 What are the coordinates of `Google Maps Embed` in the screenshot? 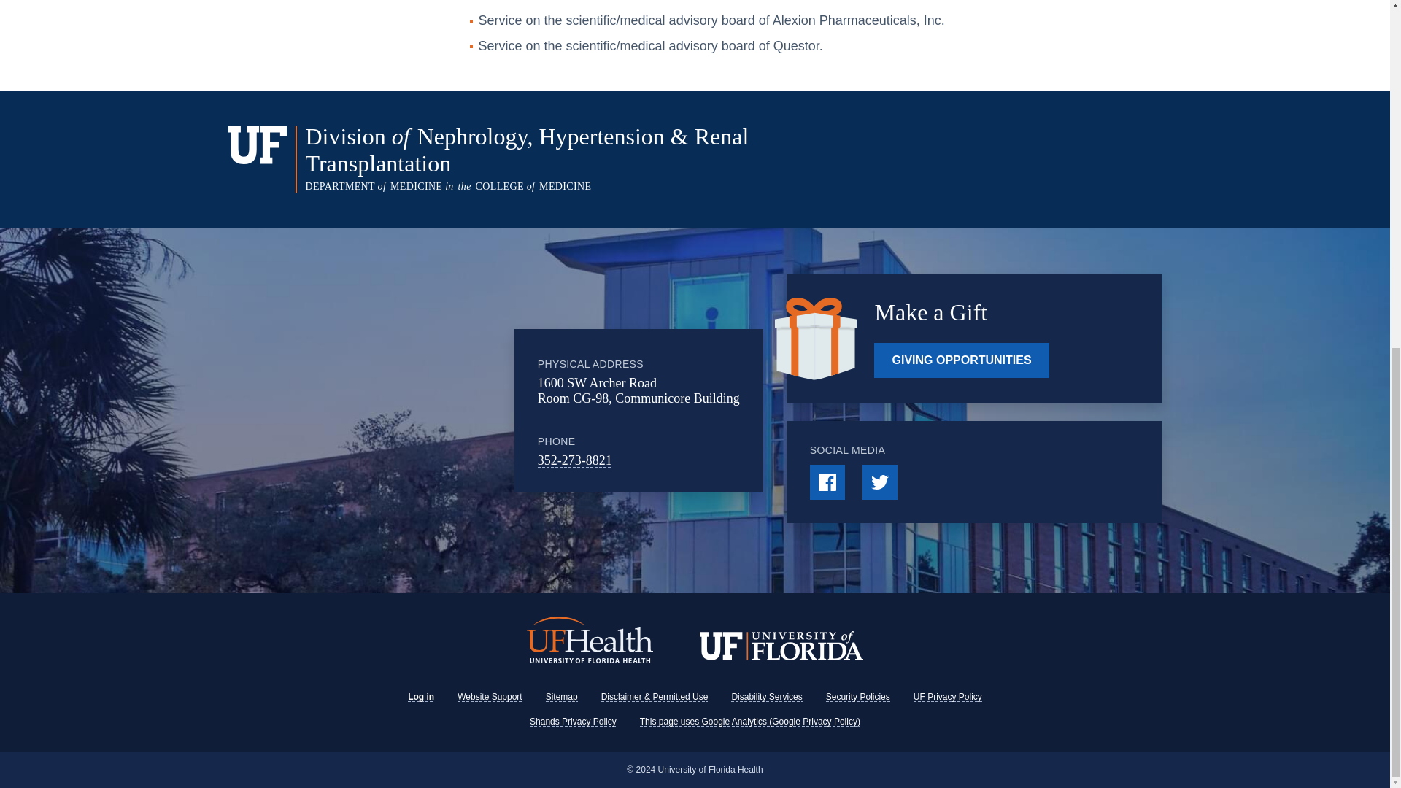 It's located at (417, 410).